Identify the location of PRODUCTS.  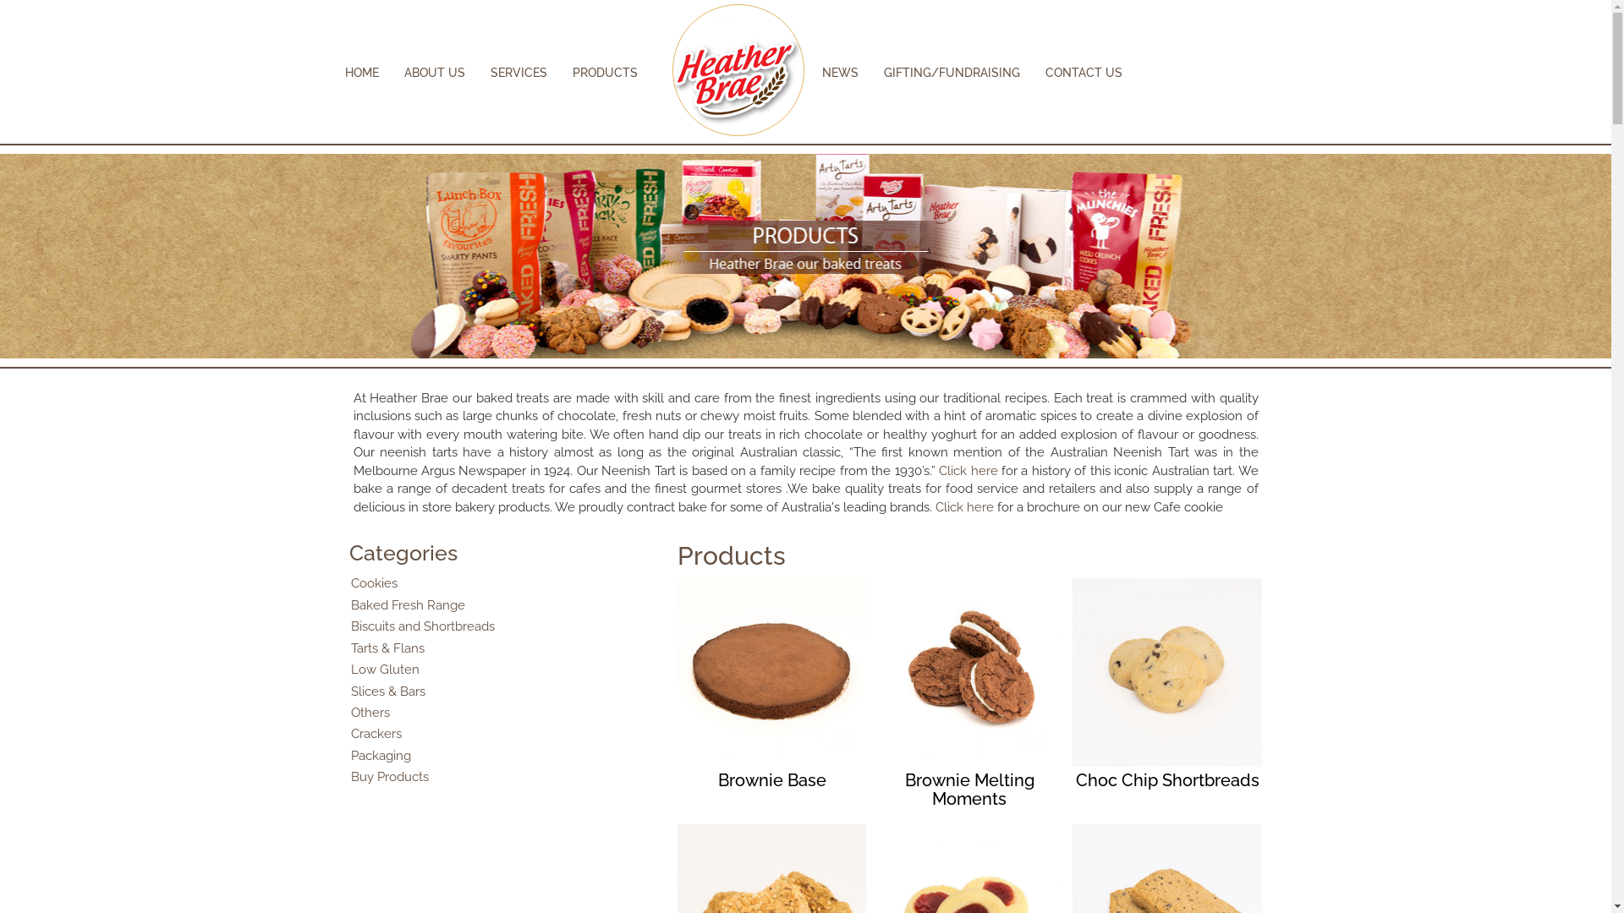
(604, 73).